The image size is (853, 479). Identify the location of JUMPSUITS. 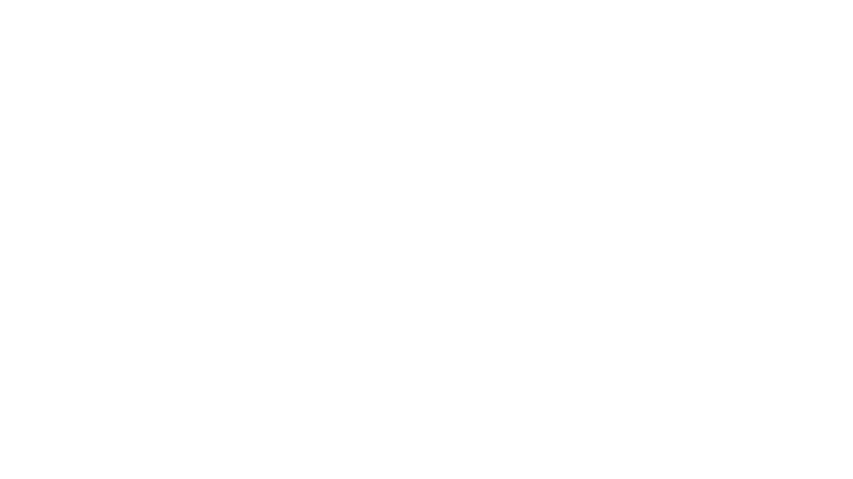
(297, 28).